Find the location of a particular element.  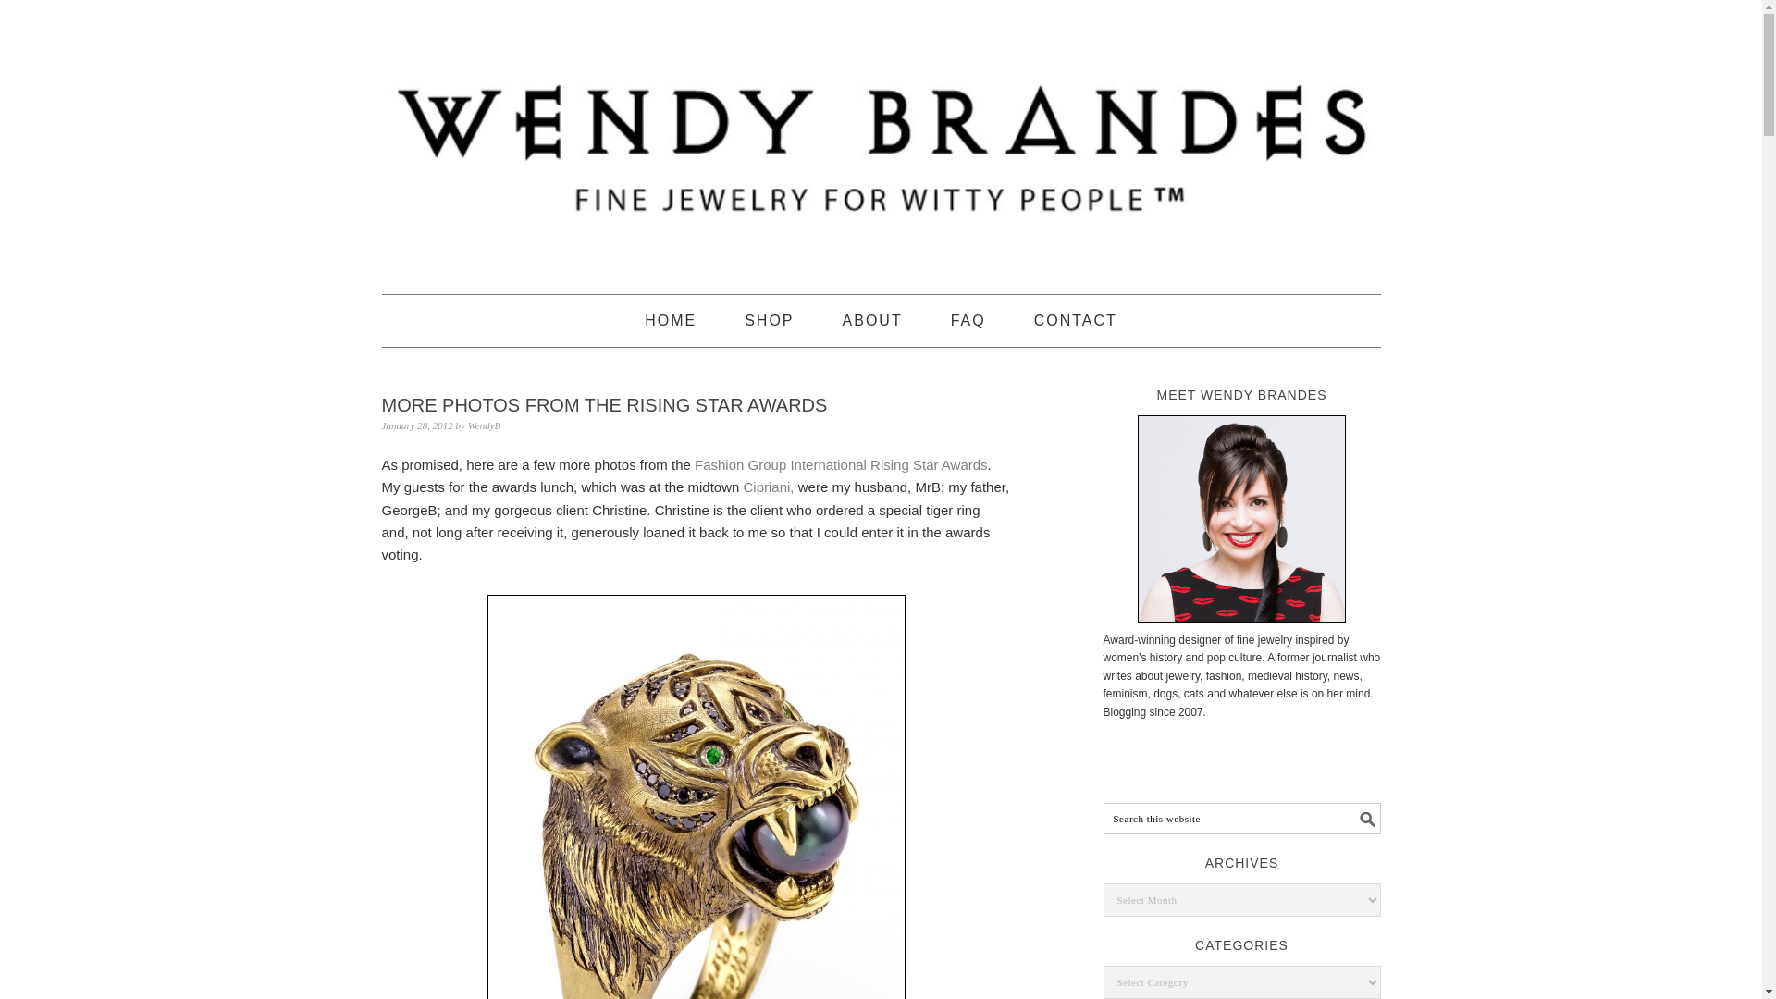

ABOUT is located at coordinates (871, 320).